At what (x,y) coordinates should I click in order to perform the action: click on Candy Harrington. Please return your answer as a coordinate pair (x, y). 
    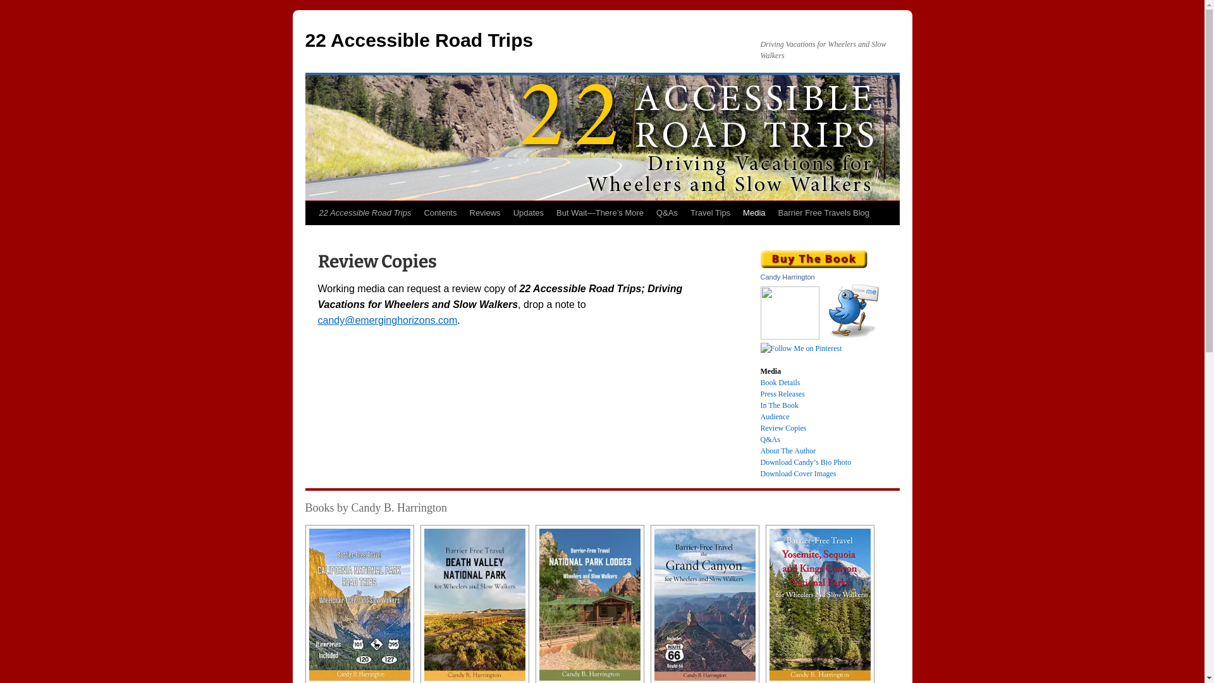
    Looking at the image, I should click on (787, 277).